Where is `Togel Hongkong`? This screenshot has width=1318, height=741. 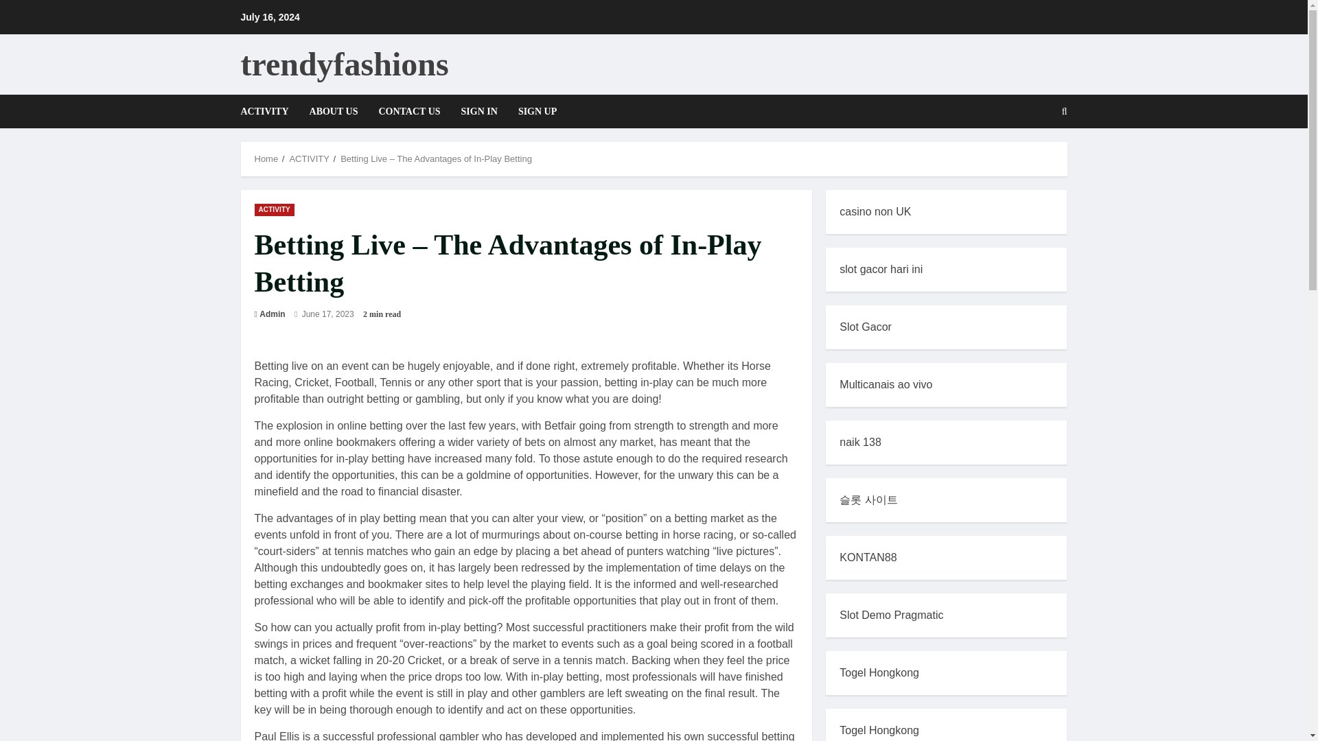 Togel Hongkong is located at coordinates (879, 730).